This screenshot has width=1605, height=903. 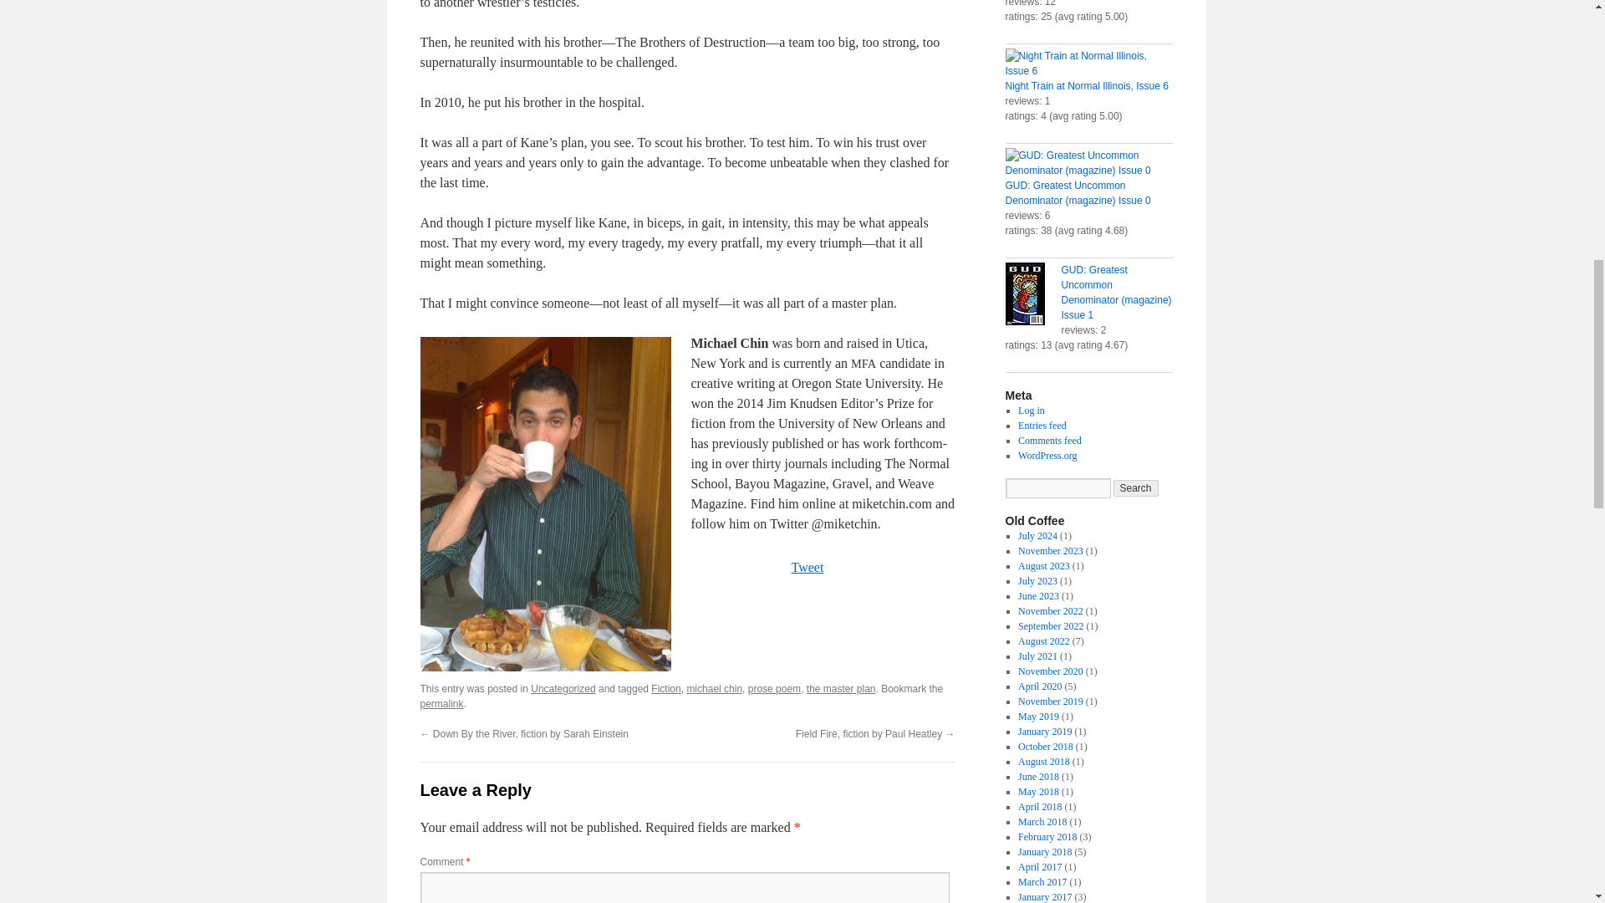 I want to click on Search, so click(x=1136, y=488).